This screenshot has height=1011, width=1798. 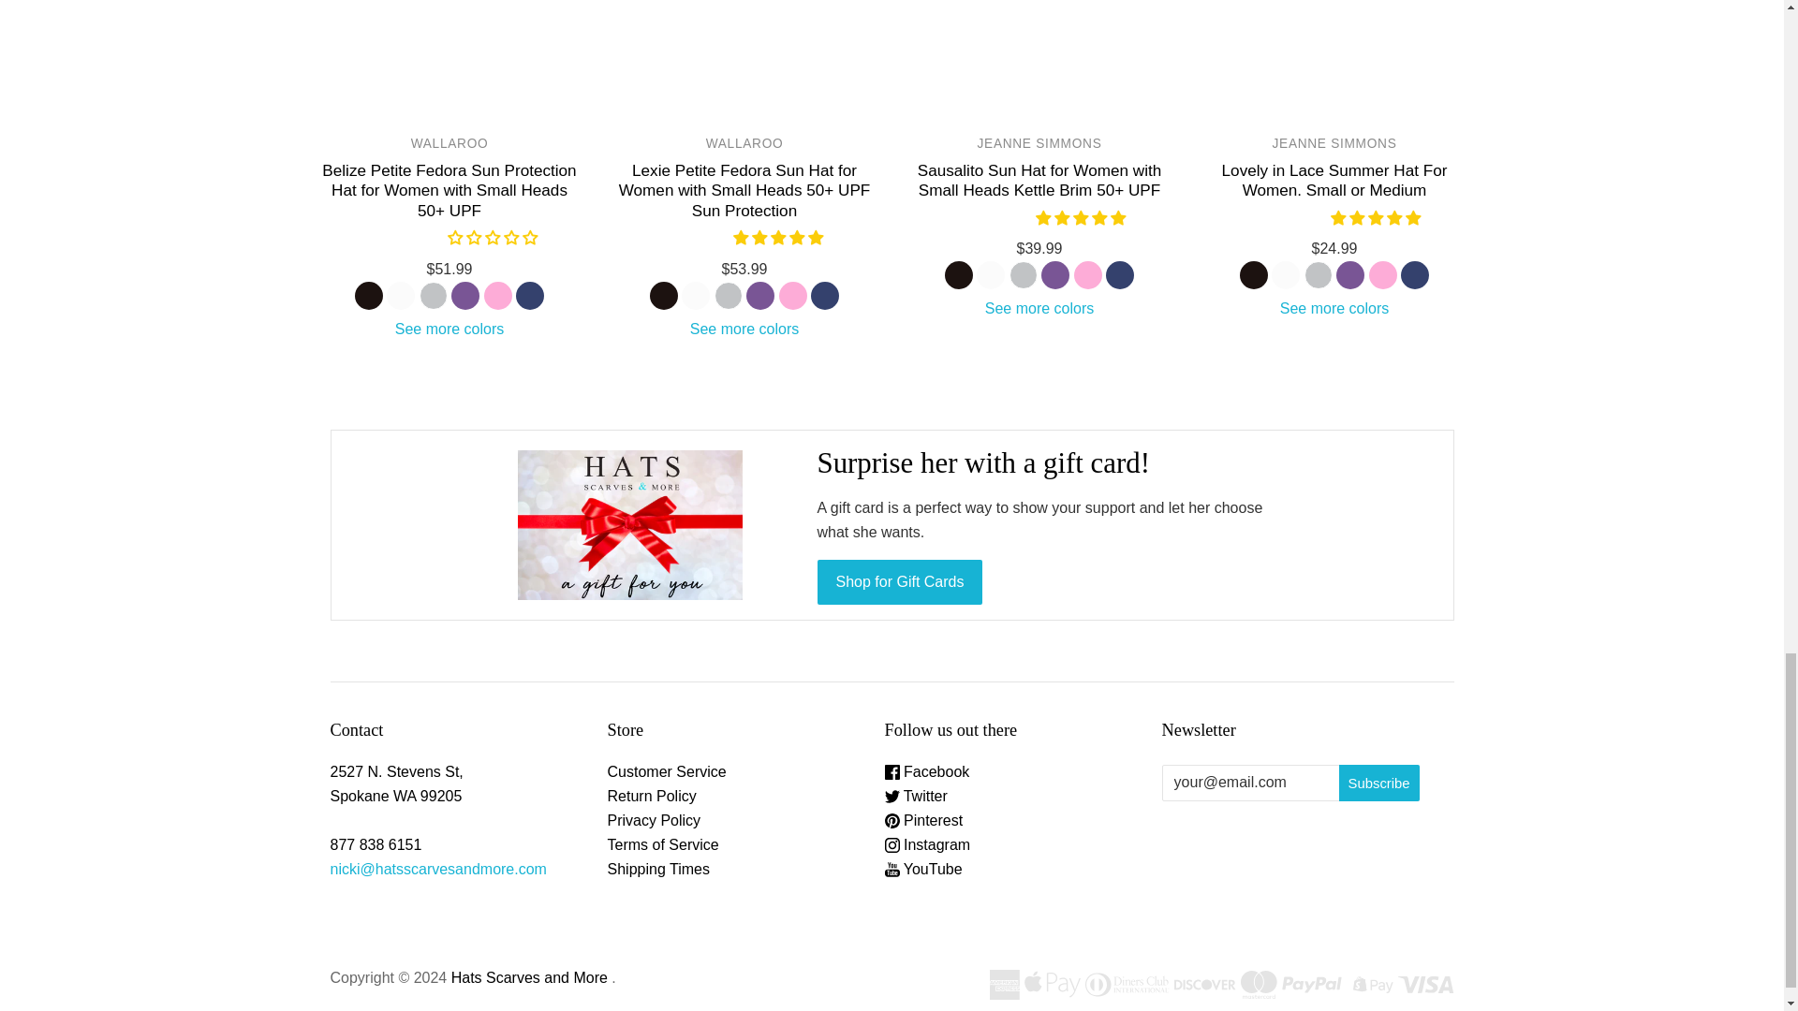 What do you see at coordinates (923, 820) in the screenshot?
I see `Pinterest` at bounding box center [923, 820].